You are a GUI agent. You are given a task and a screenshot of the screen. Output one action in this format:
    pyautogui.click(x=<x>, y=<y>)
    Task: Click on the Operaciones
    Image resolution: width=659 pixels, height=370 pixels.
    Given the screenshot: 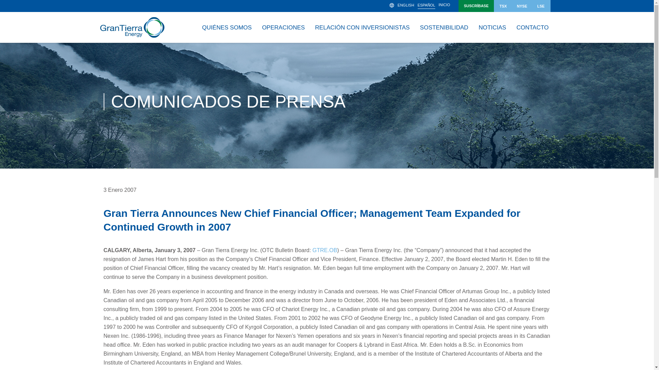 What is the action you would take?
    pyautogui.click(x=283, y=27)
    